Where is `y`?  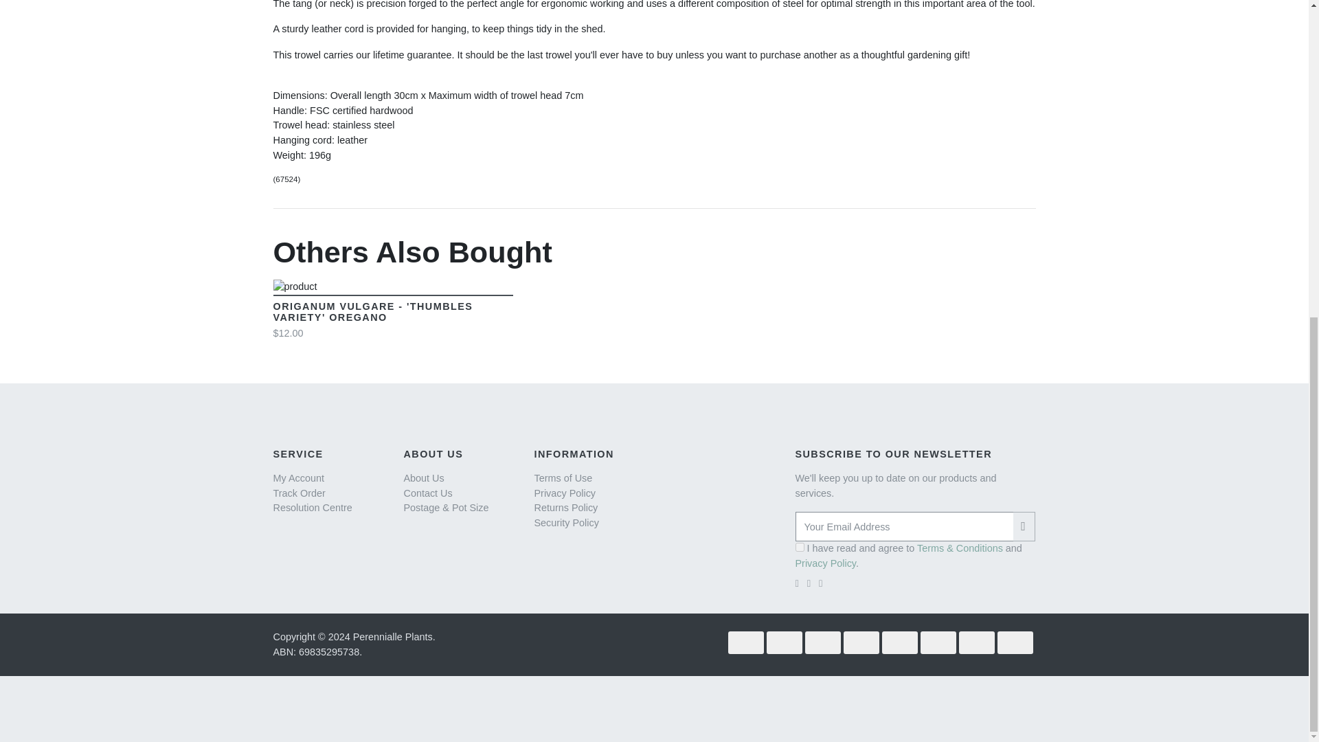 y is located at coordinates (800, 547).